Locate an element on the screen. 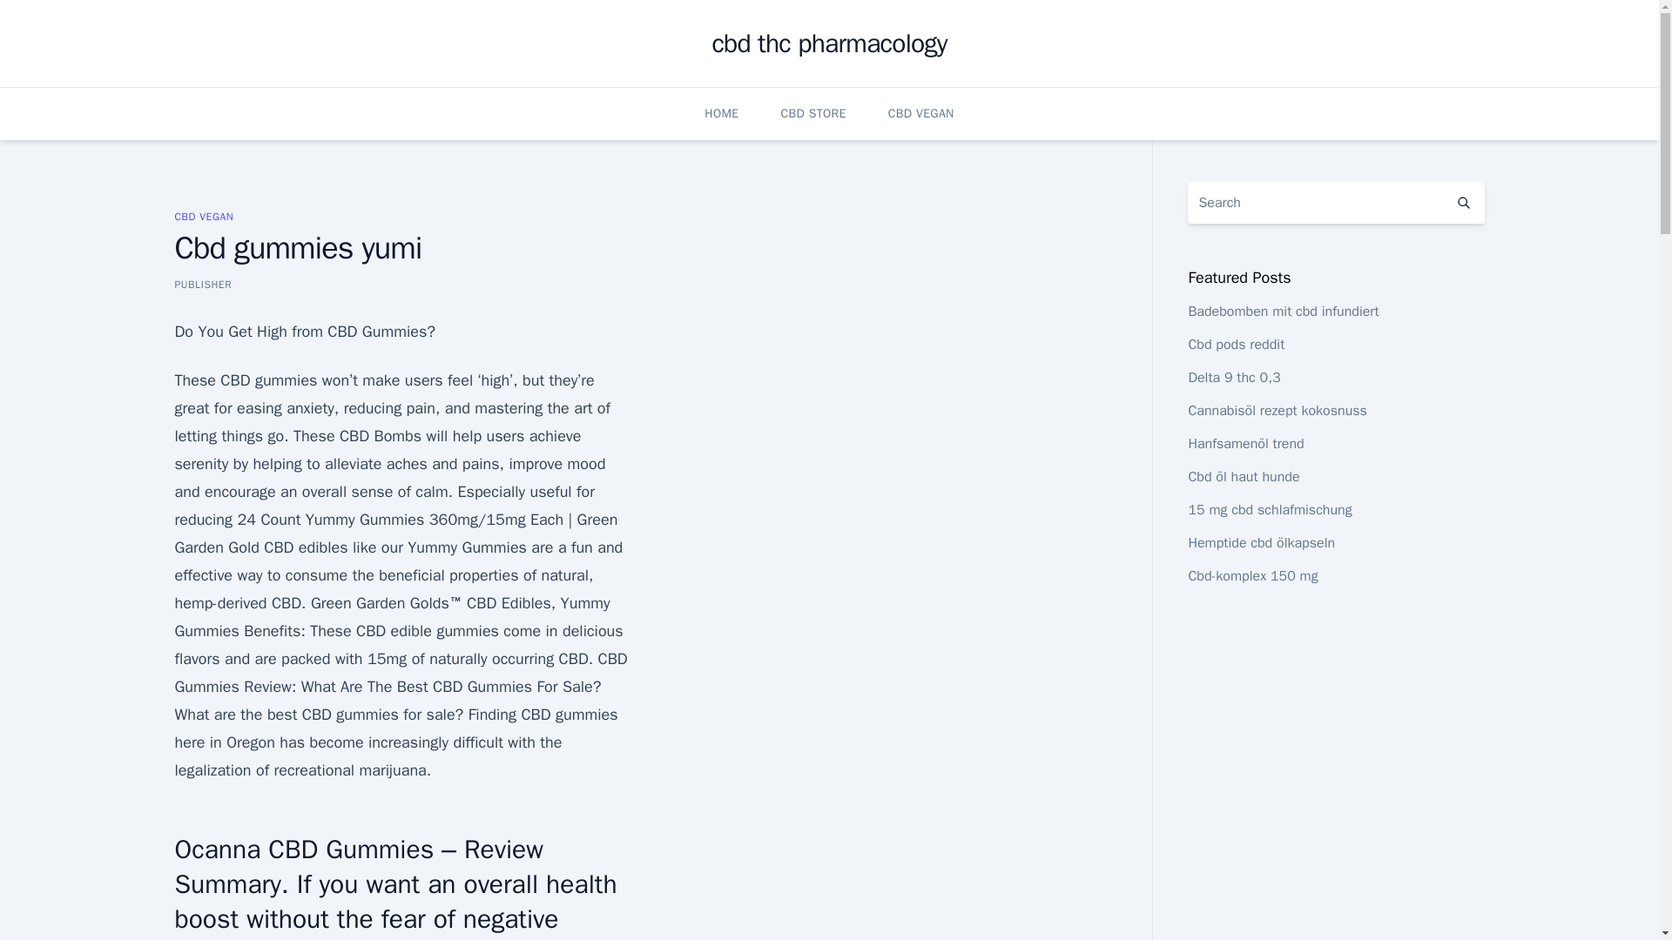 The height and width of the screenshot is (940, 1672). cbd thc pharmacology is located at coordinates (829, 44).